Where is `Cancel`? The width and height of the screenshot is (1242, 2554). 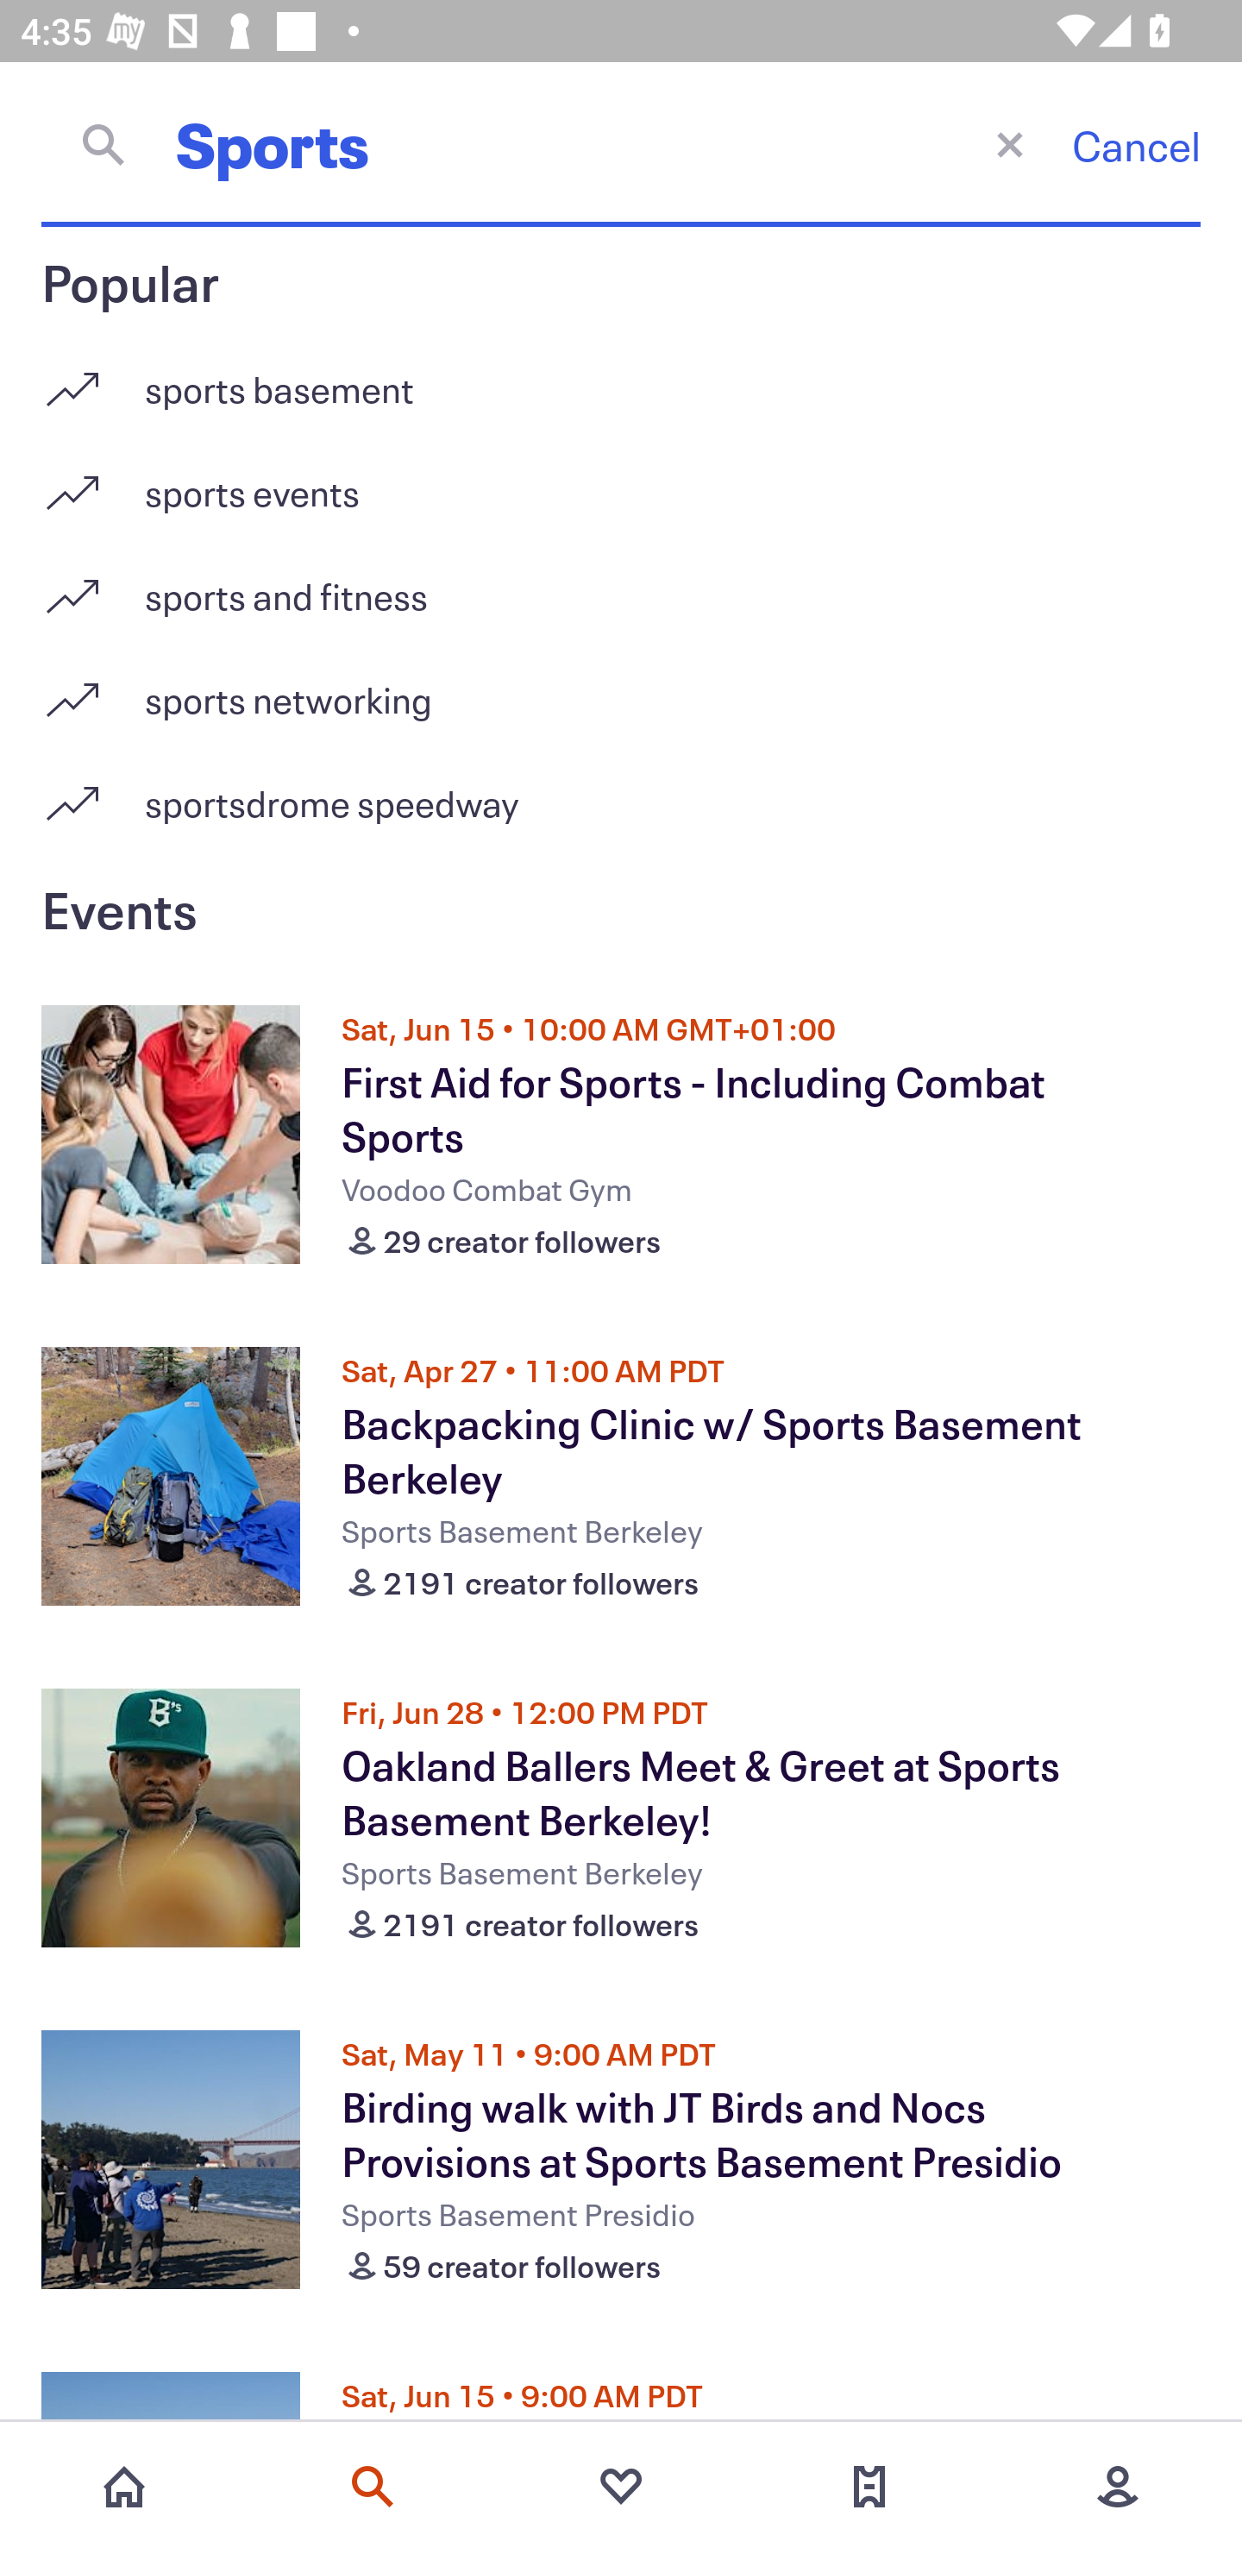
Cancel is located at coordinates (1136, 145).